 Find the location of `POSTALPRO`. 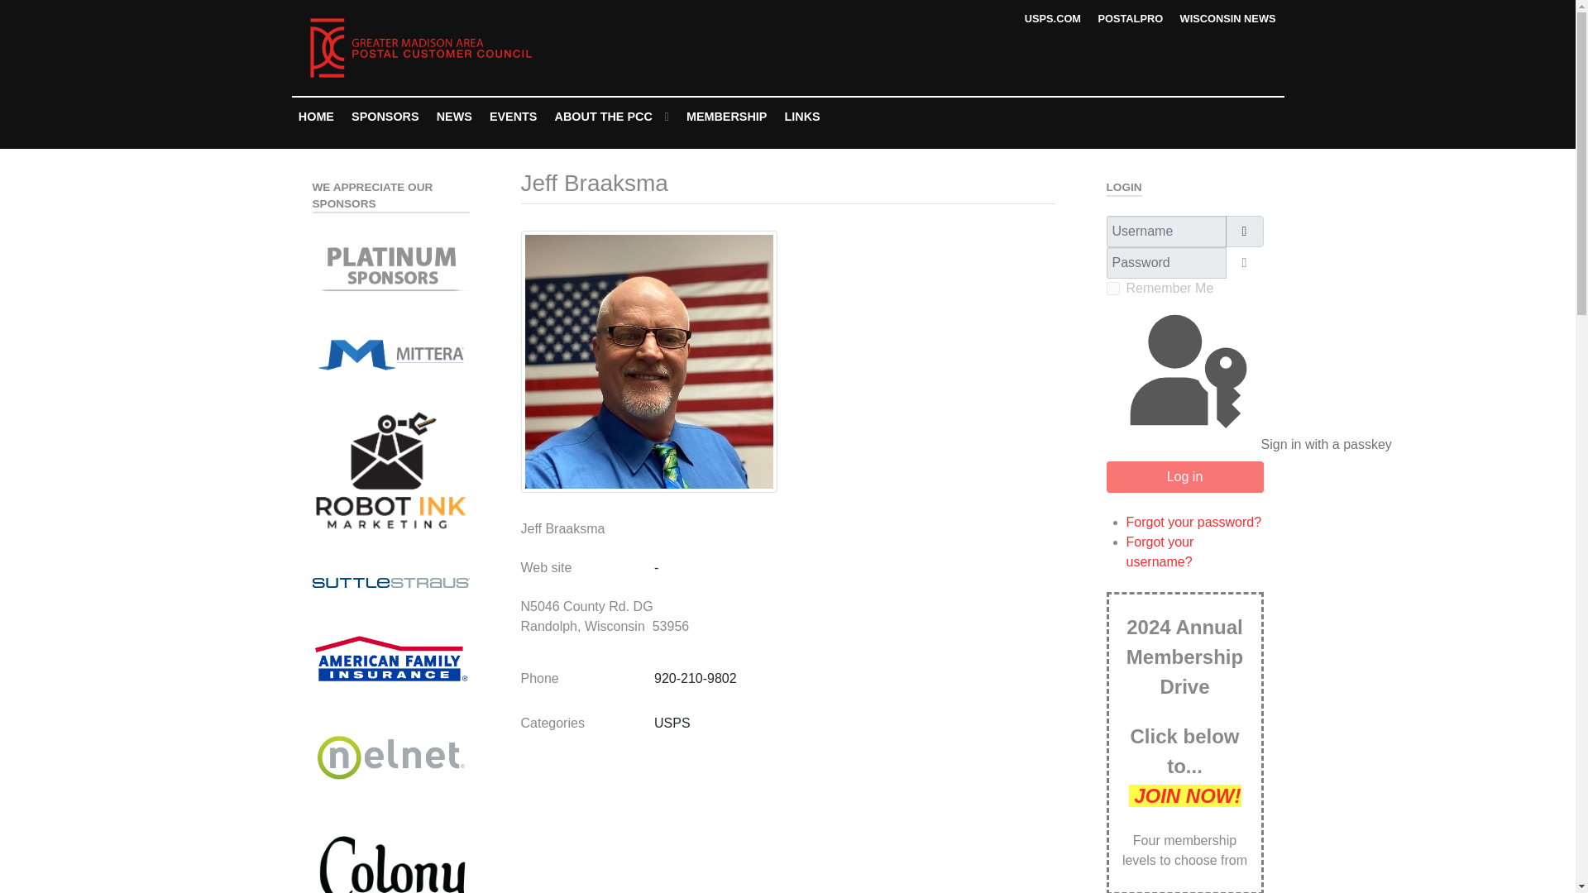

POSTALPRO is located at coordinates (1130, 18).